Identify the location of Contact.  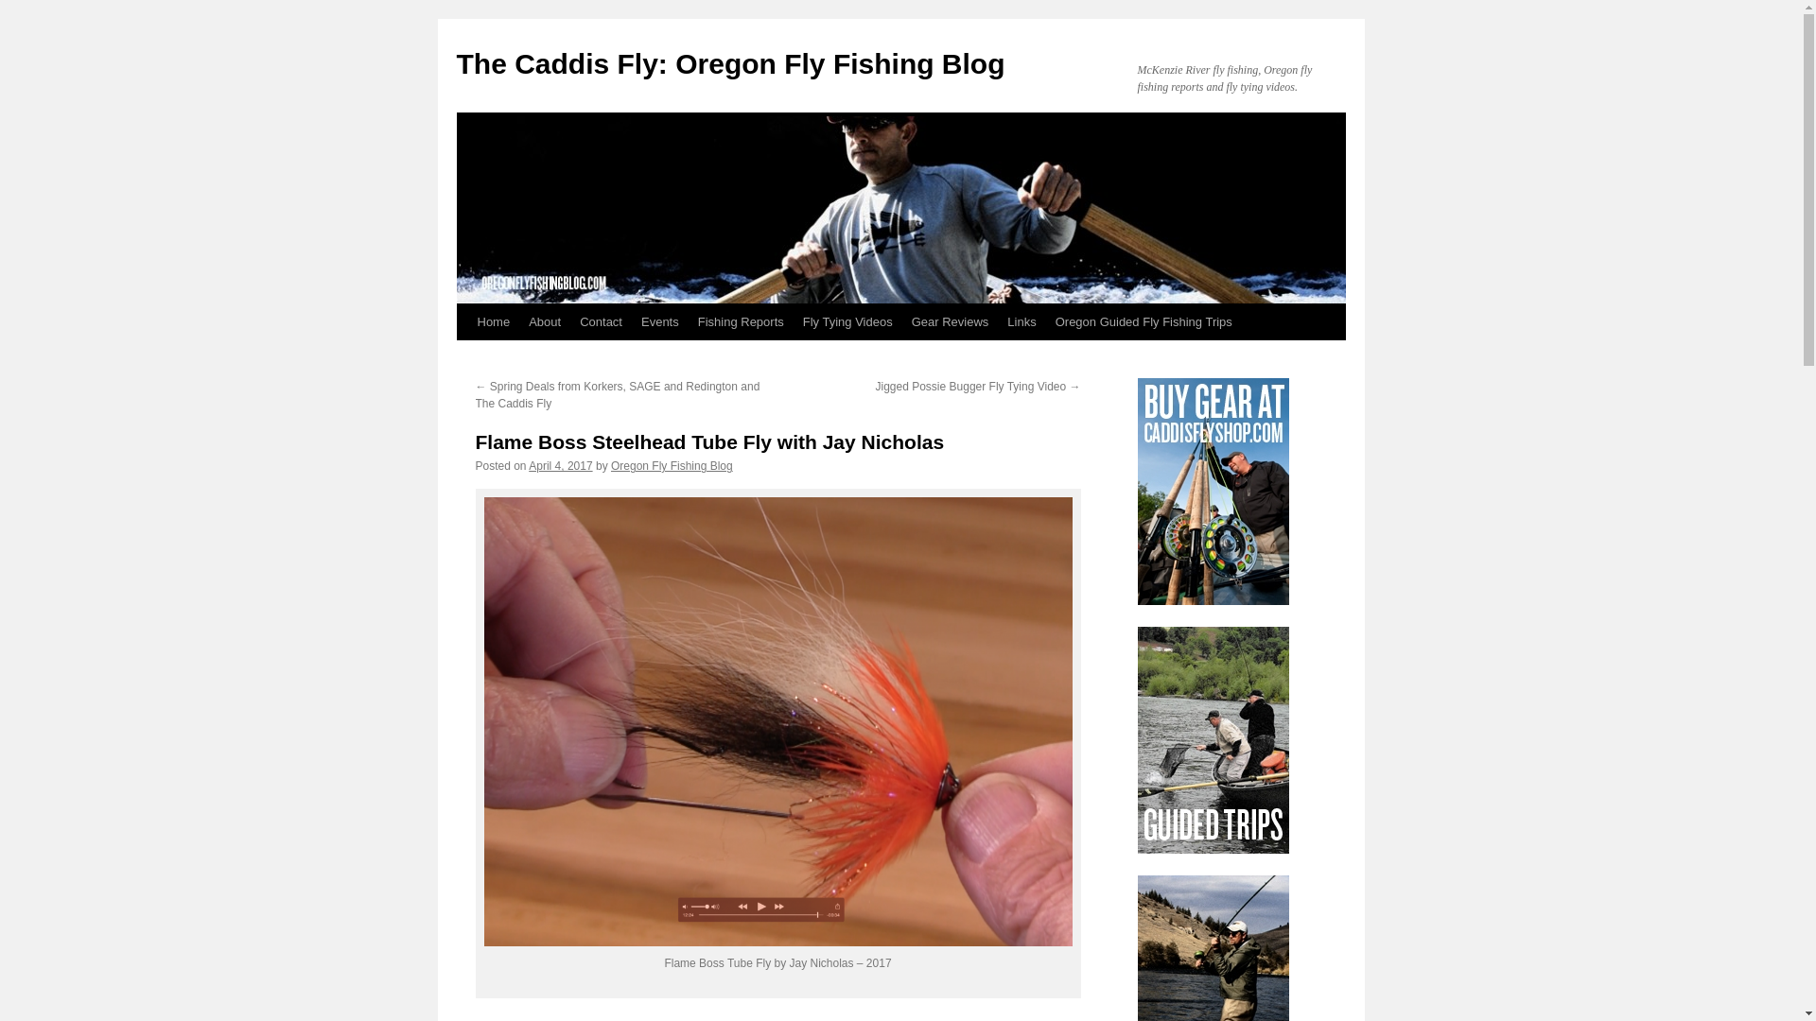
(601, 321).